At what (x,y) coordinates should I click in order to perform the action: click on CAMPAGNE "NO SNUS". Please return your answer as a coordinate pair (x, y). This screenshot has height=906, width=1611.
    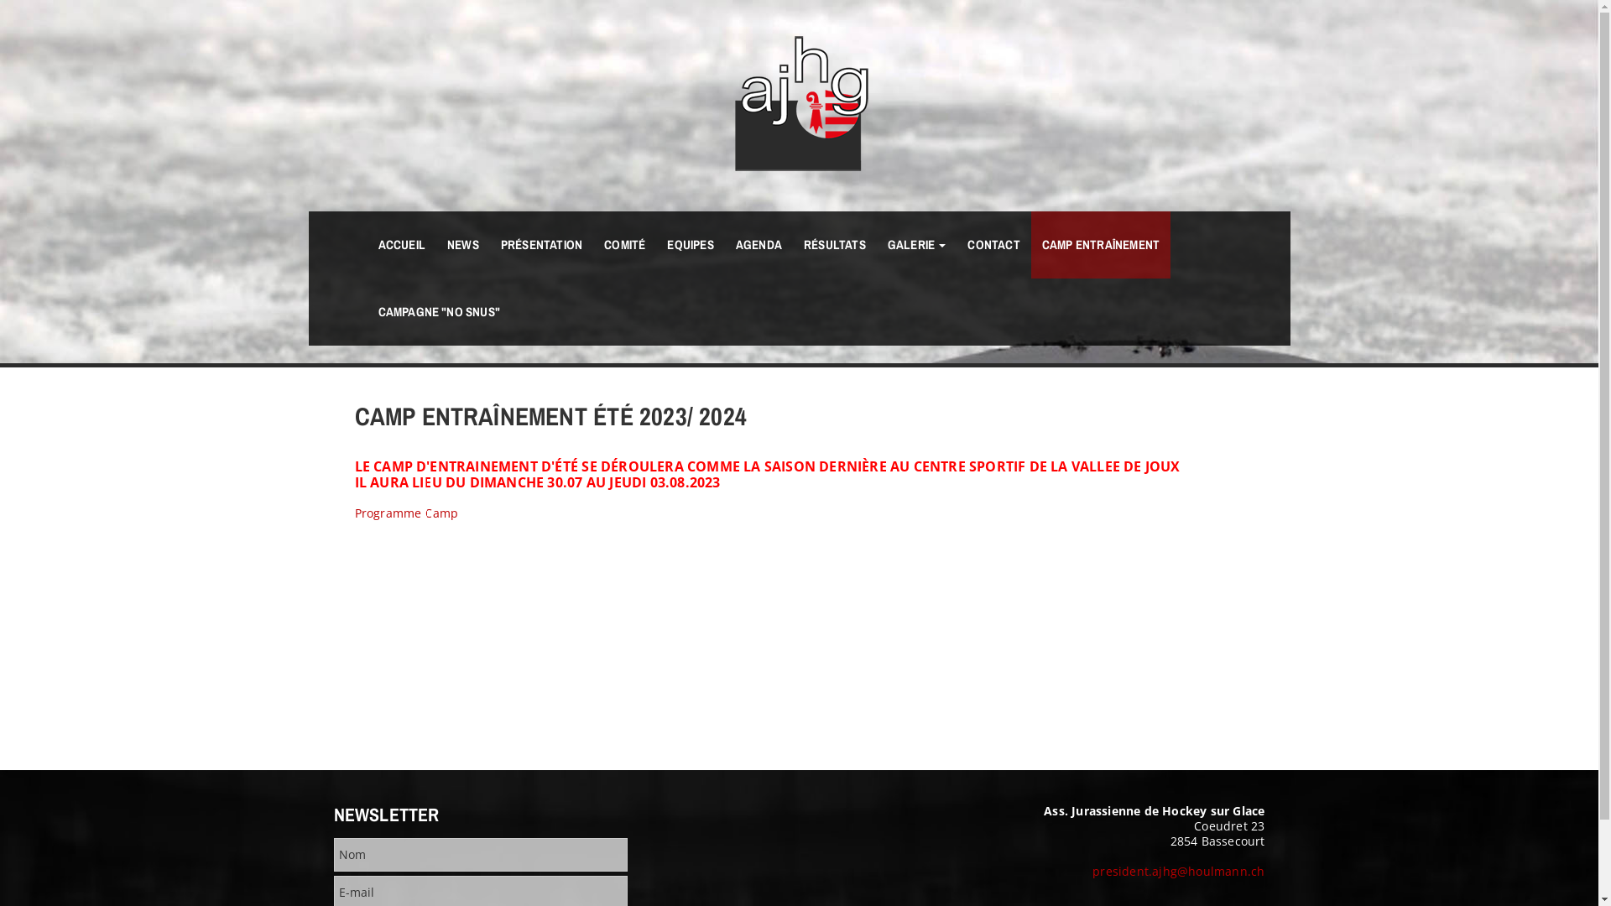
    Looking at the image, I should click on (440, 312).